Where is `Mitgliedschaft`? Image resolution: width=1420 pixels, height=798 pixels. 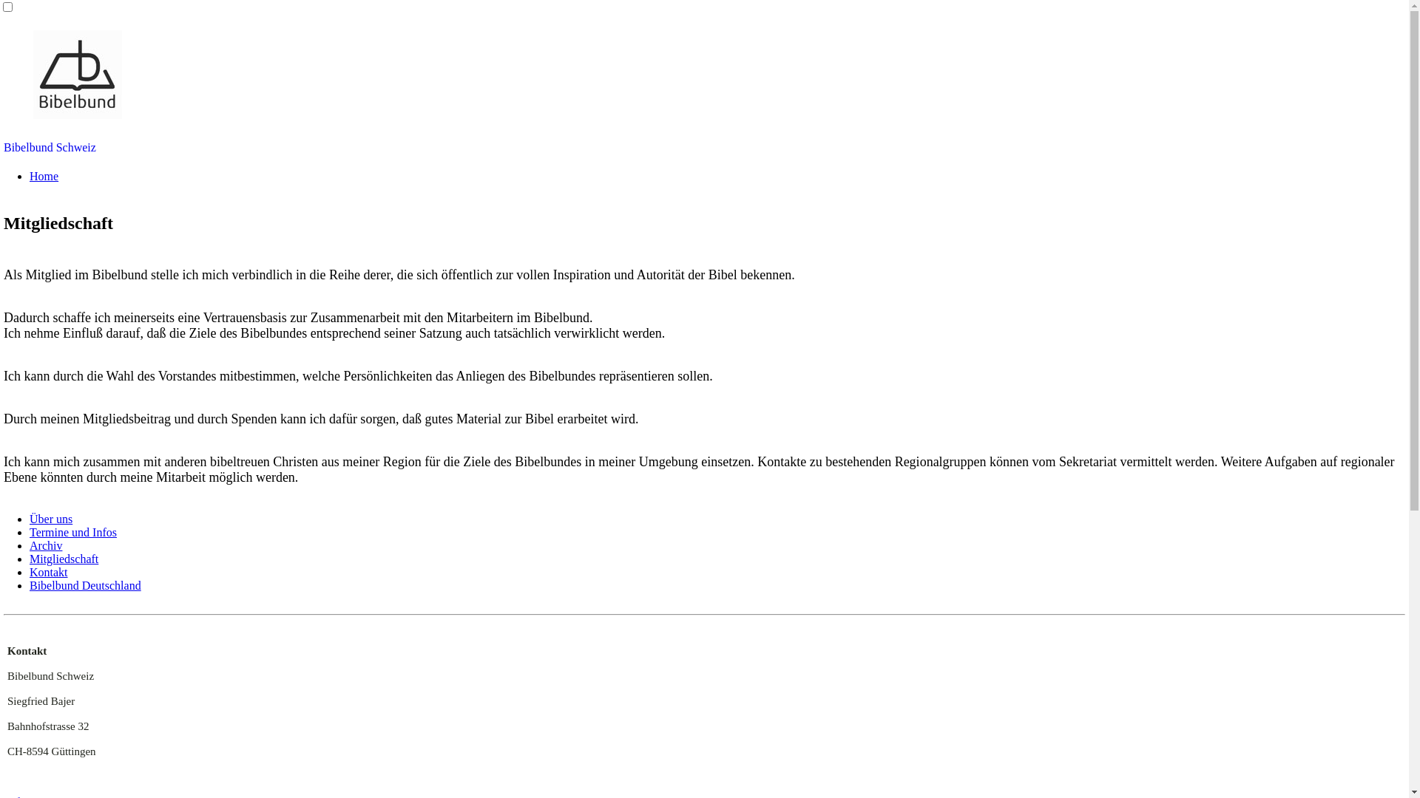
Mitgliedschaft is located at coordinates (64, 559).